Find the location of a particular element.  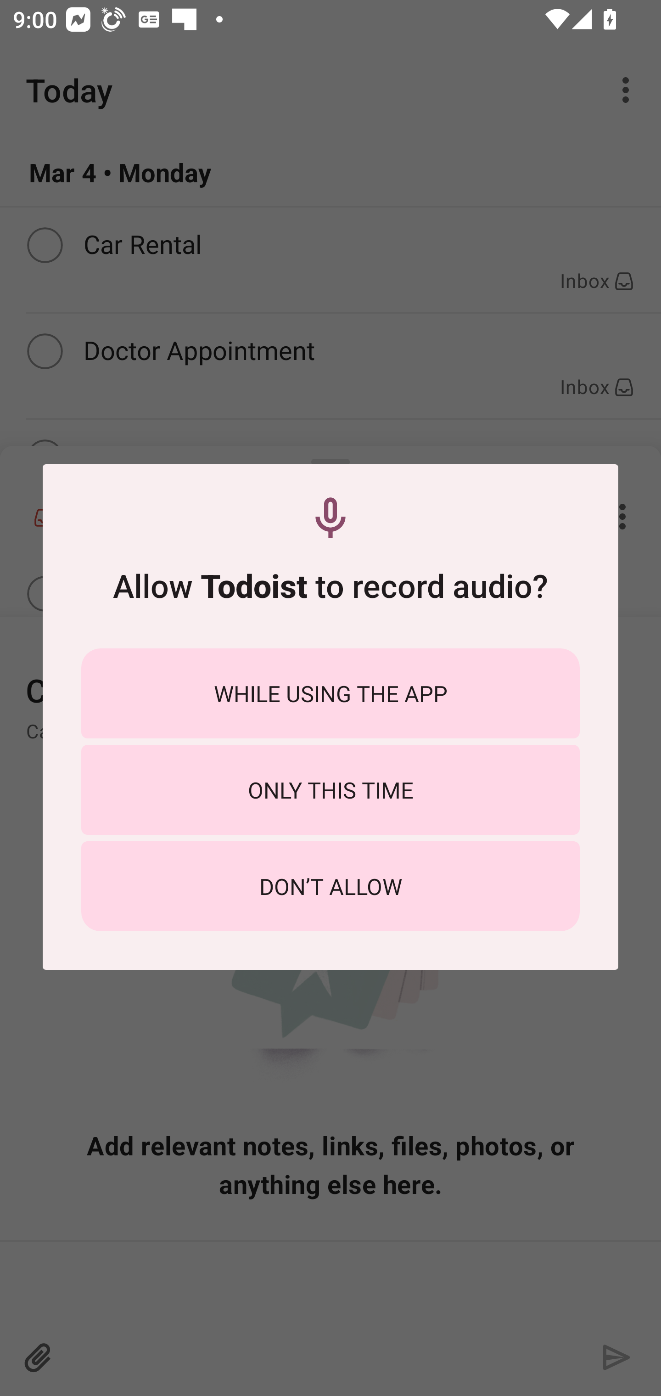

ONLY THIS TIME is located at coordinates (330, 790).